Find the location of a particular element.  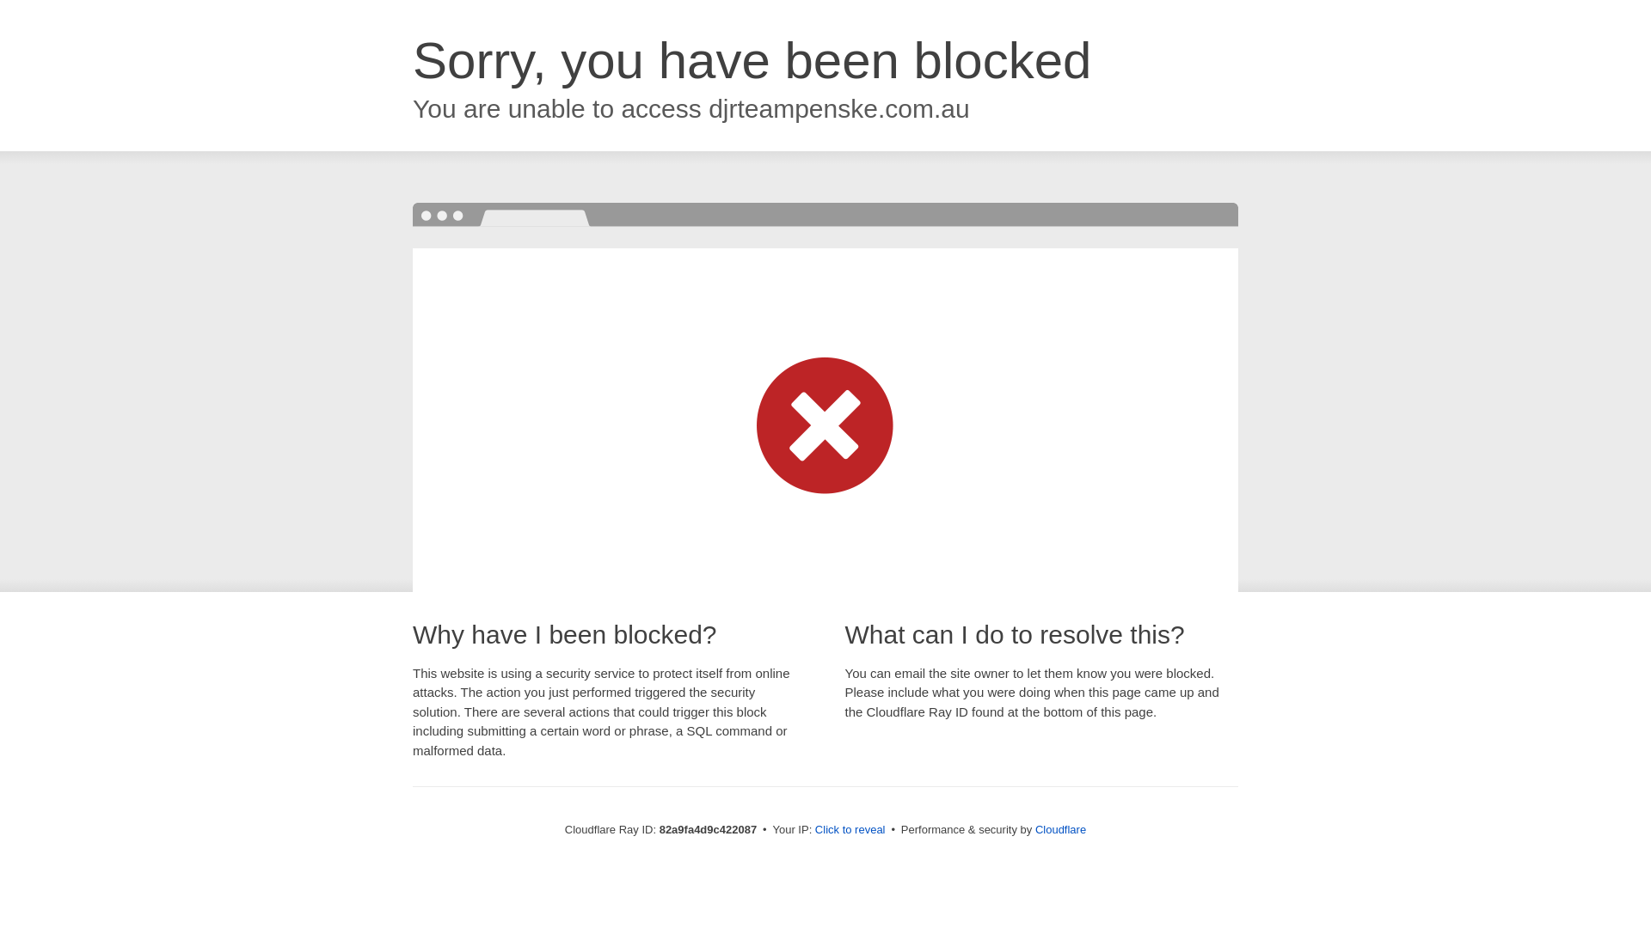

Cloudflare is located at coordinates (1061, 830).